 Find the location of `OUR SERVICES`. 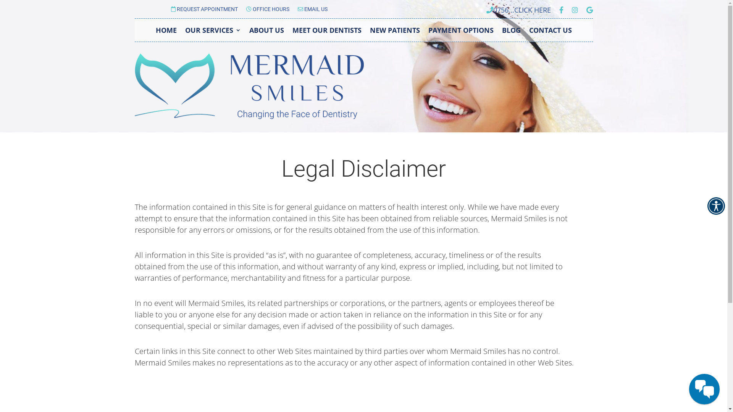

OUR SERVICES is located at coordinates (213, 32).